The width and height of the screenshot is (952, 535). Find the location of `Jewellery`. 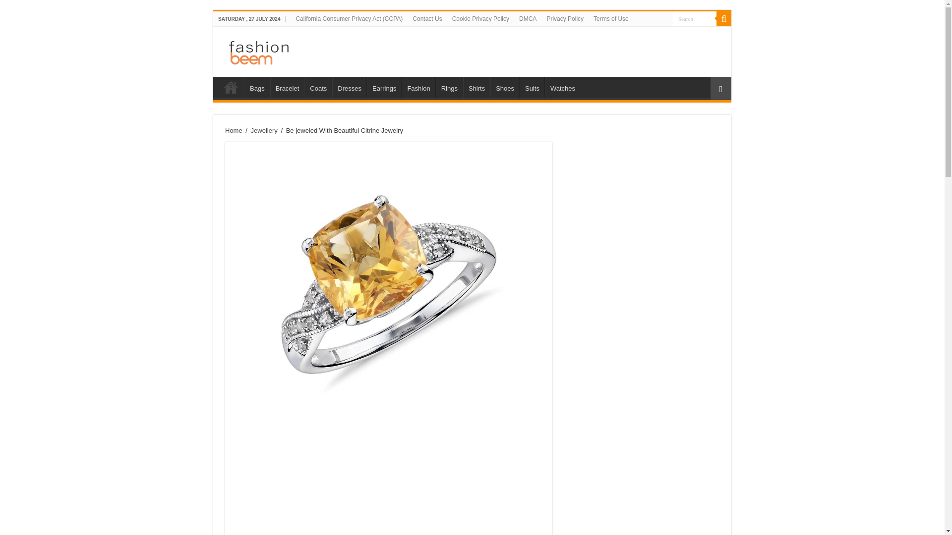

Jewellery is located at coordinates (264, 130).